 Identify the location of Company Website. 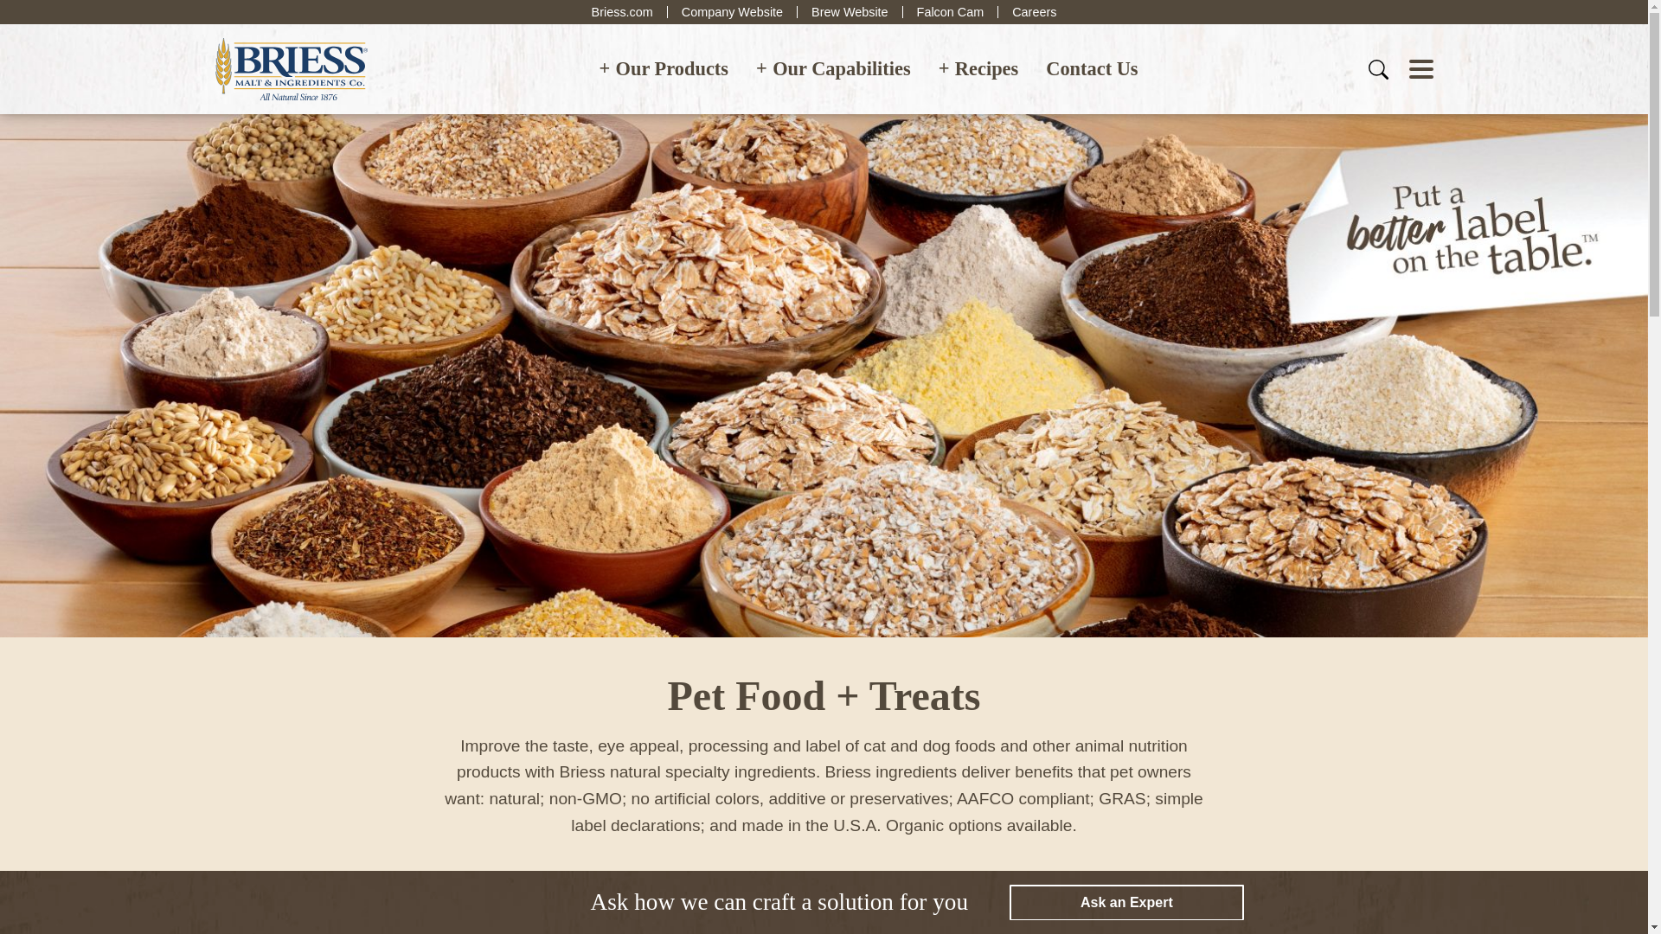
(732, 11).